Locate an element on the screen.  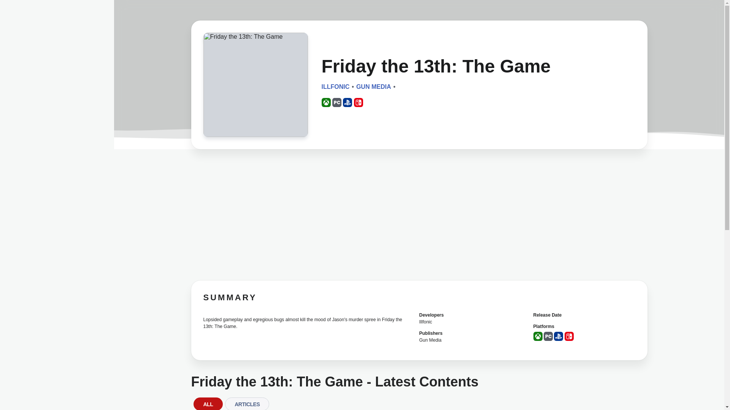
ALL is located at coordinates (208, 404).